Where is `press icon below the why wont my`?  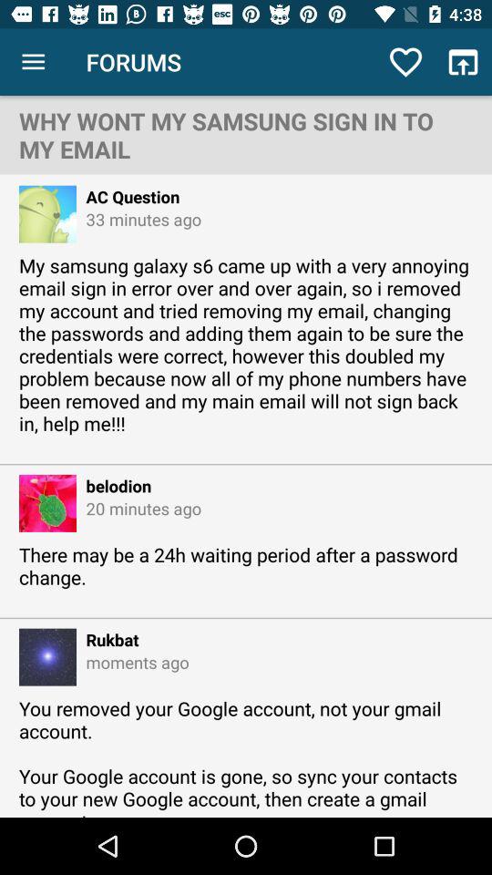 press icon below the why wont my is located at coordinates (128, 197).